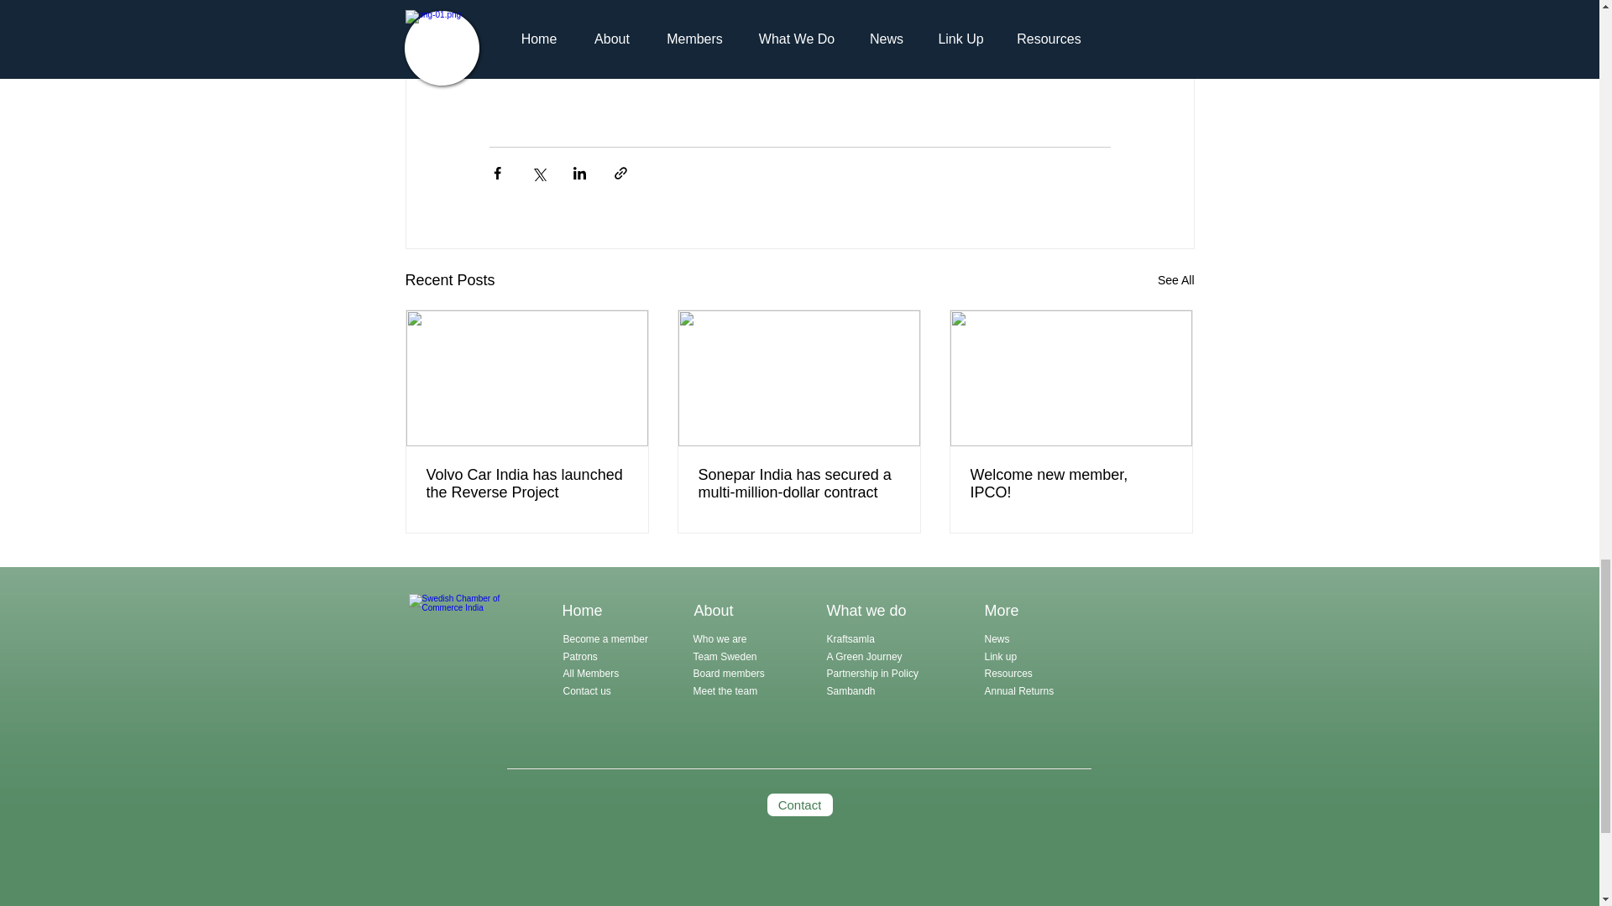 This screenshot has height=906, width=1612. Describe the element at coordinates (725, 690) in the screenshot. I see `Meet the team` at that location.